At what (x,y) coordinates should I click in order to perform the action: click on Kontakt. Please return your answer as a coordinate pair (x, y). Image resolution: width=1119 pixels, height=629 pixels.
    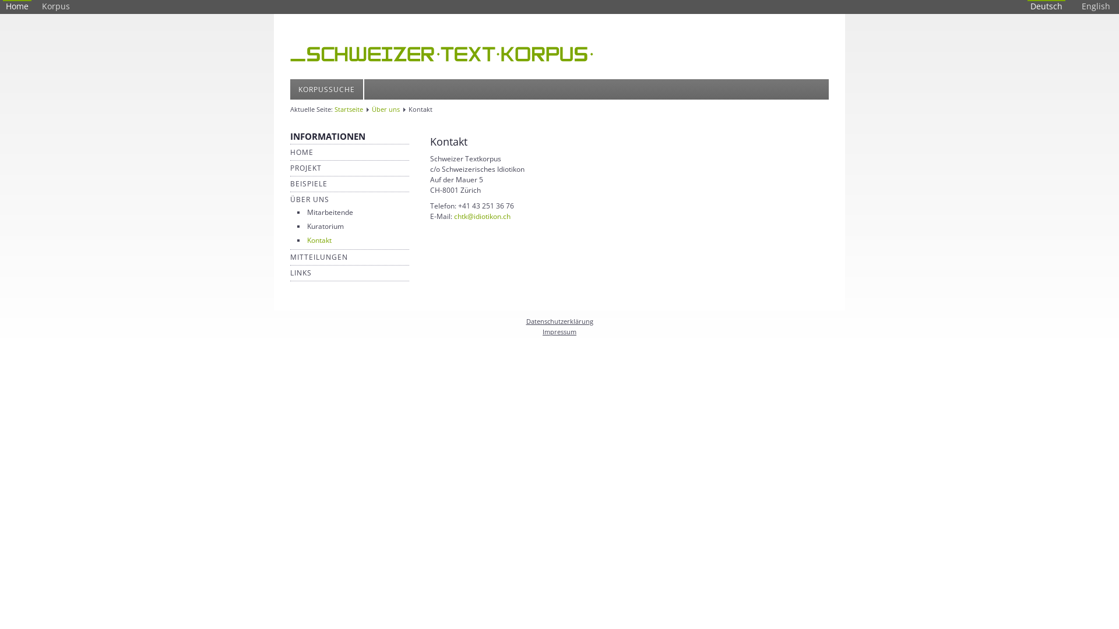
    Looking at the image, I should click on (449, 142).